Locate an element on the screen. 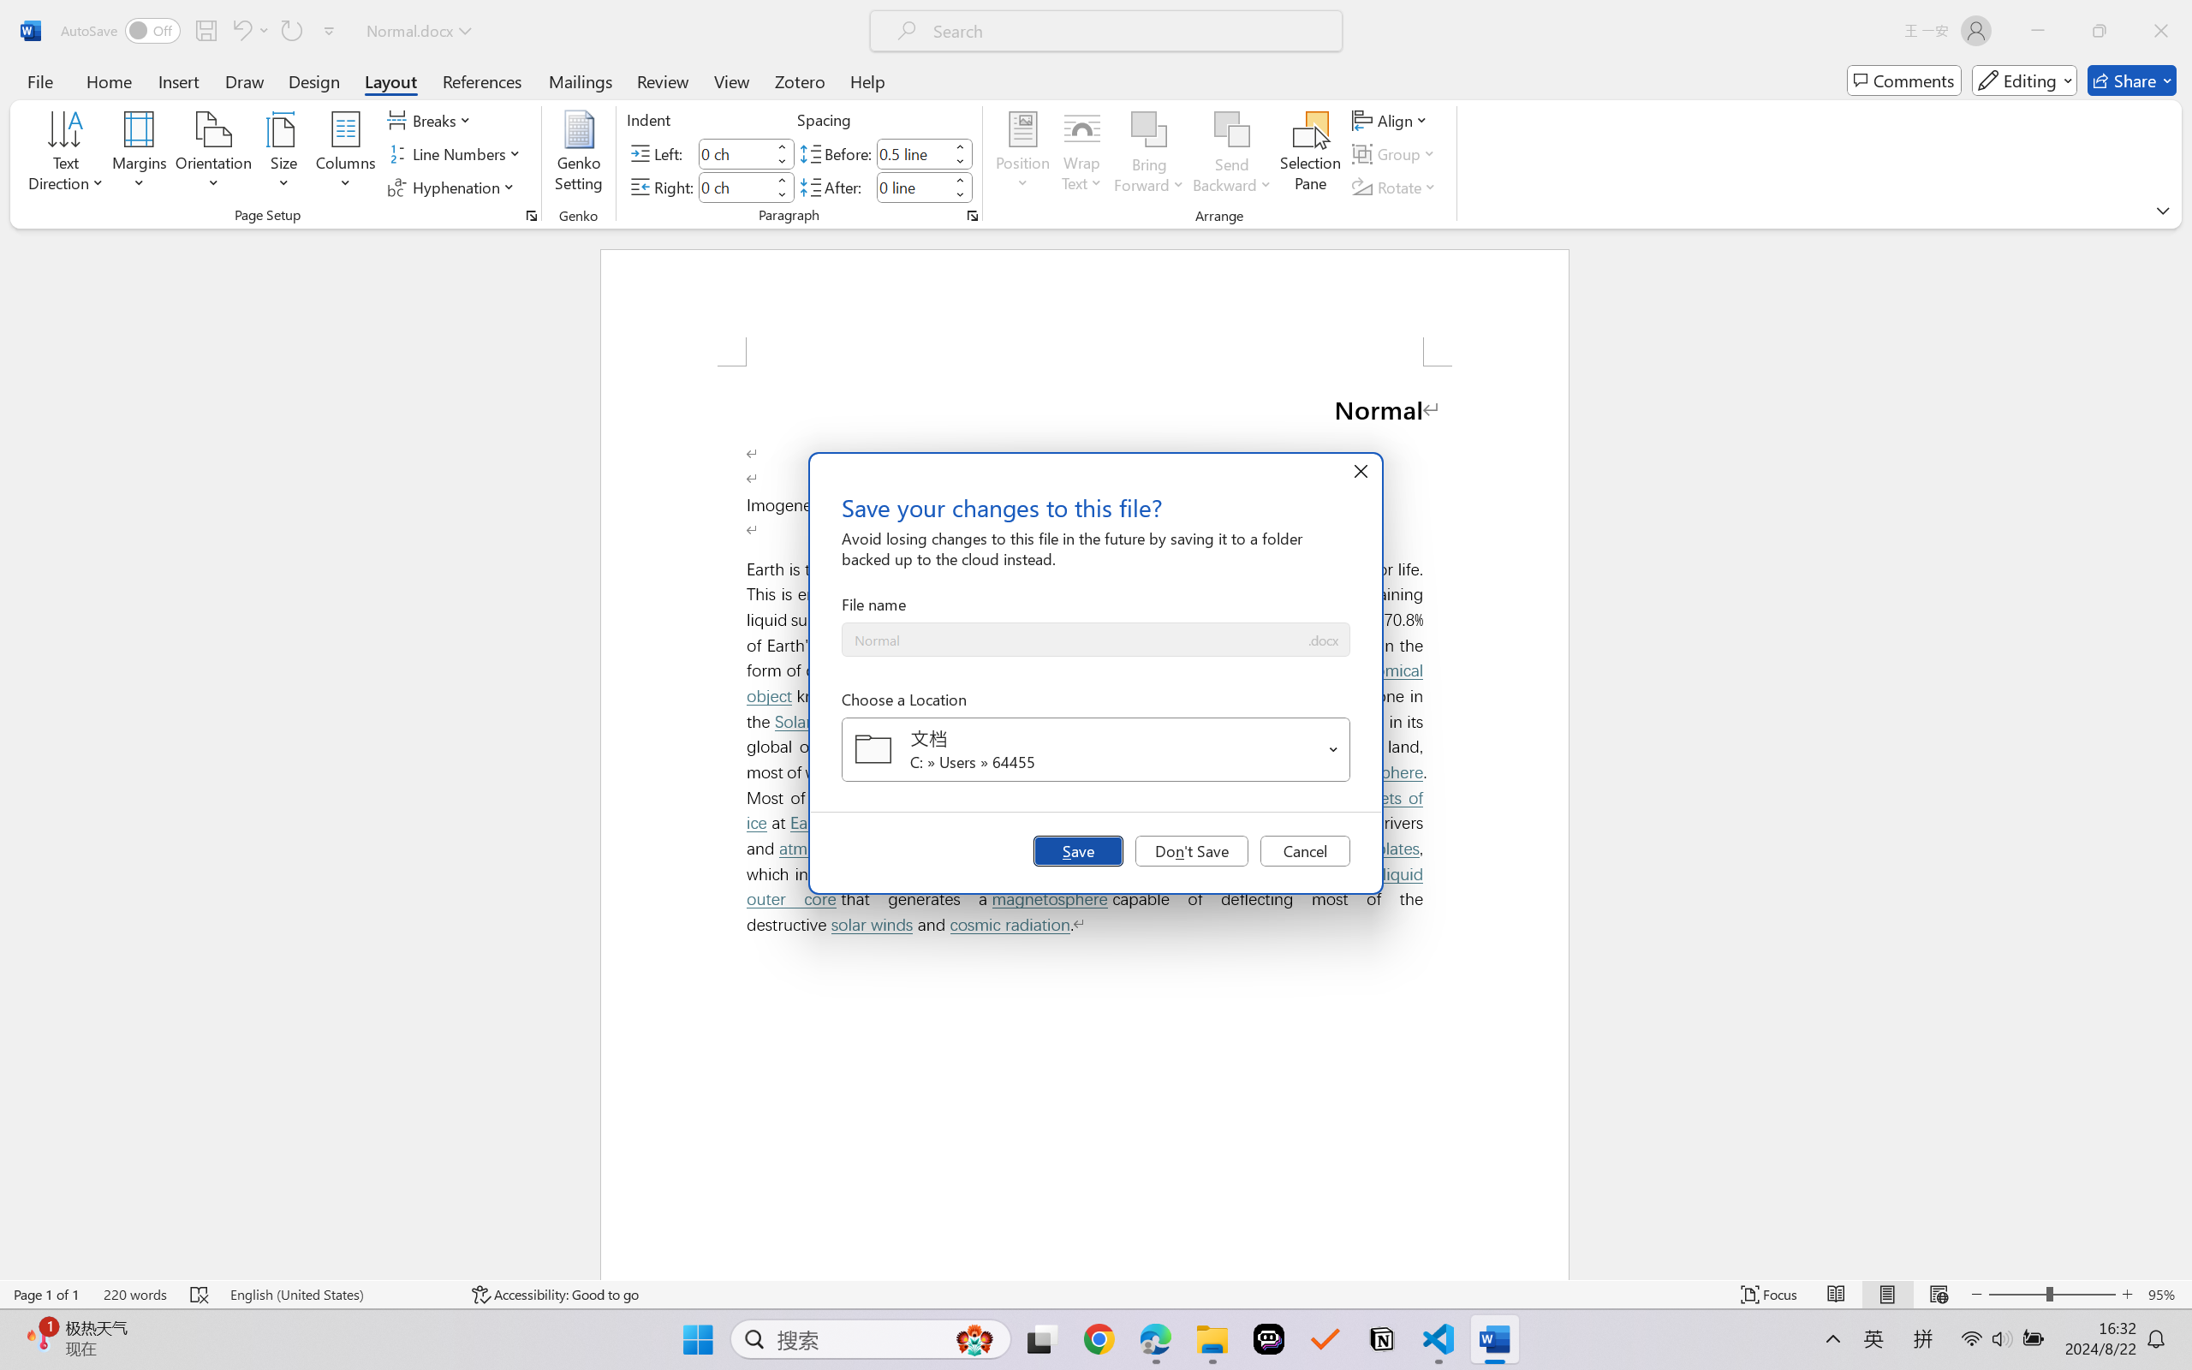 This screenshot has height=1370, width=2192. Bring Forward is located at coordinates (1149, 129).